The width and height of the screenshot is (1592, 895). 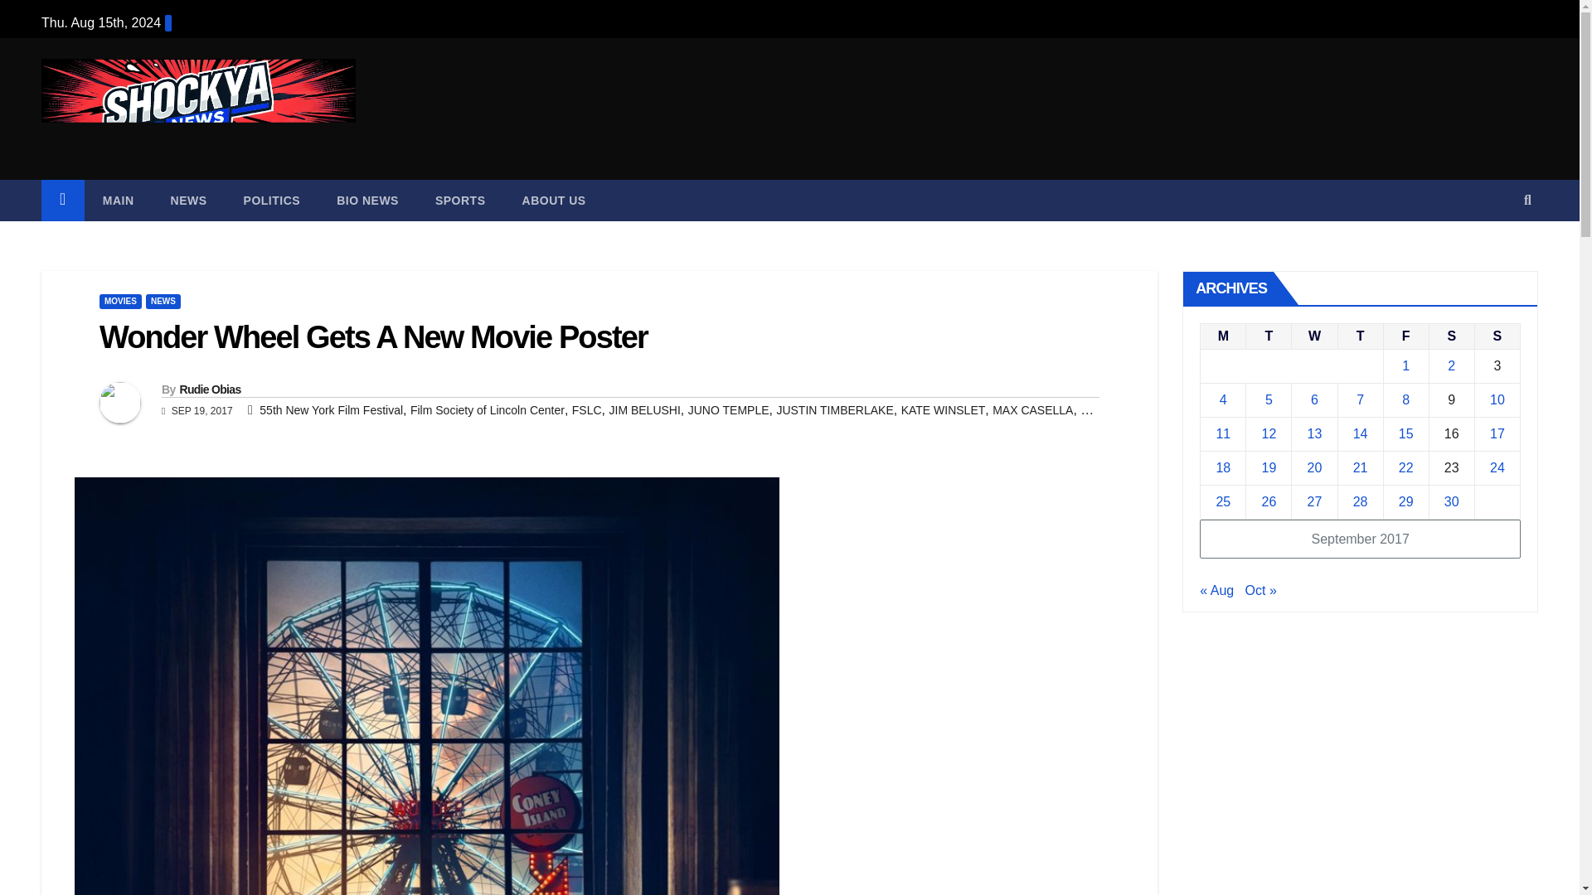 What do you see at coordinates (373, 336) in the screenshot?
I see `Wonder Wheel Gets A New Movie Poster` at bounding box center [373, 336].